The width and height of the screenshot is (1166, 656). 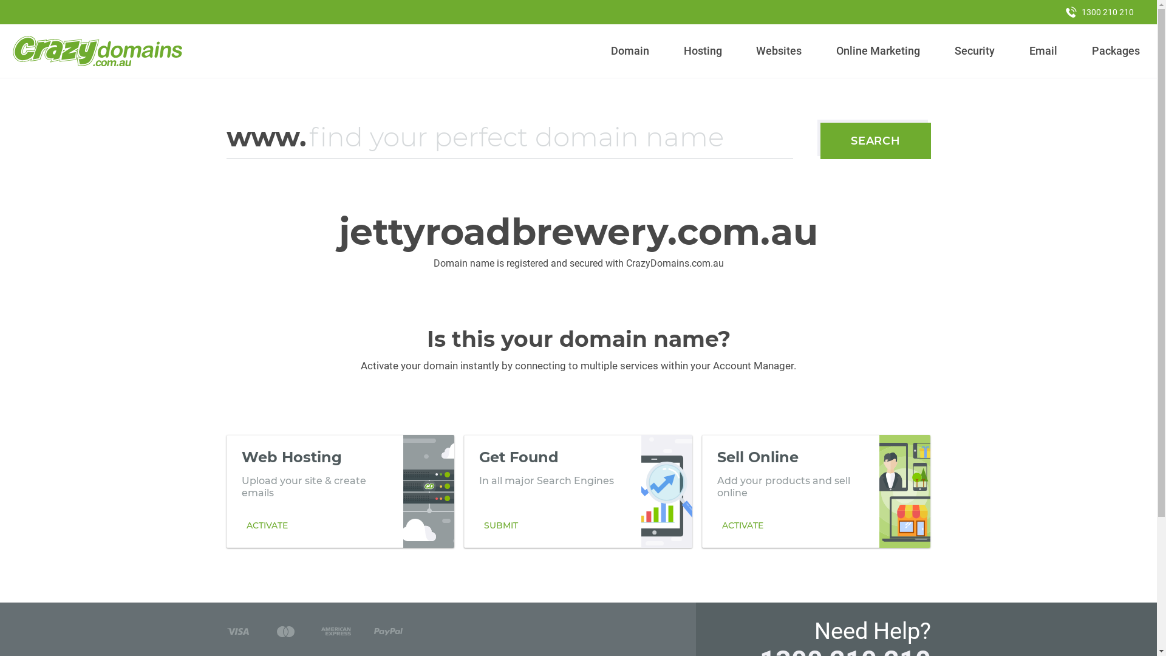 What do you see at coordinates (816, 491) in the screenshot?
I see `Sell Online
Add your products and sell online
ACTIVATE` at bounding box center [816, 491].